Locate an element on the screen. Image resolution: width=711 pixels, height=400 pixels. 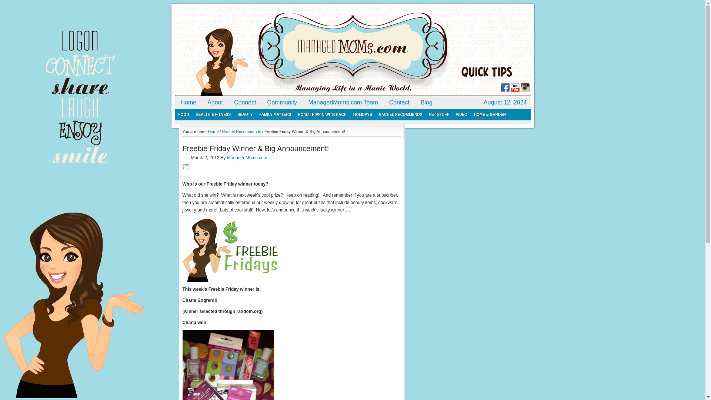
YouTube Channel is located at coordinates (515, 90).